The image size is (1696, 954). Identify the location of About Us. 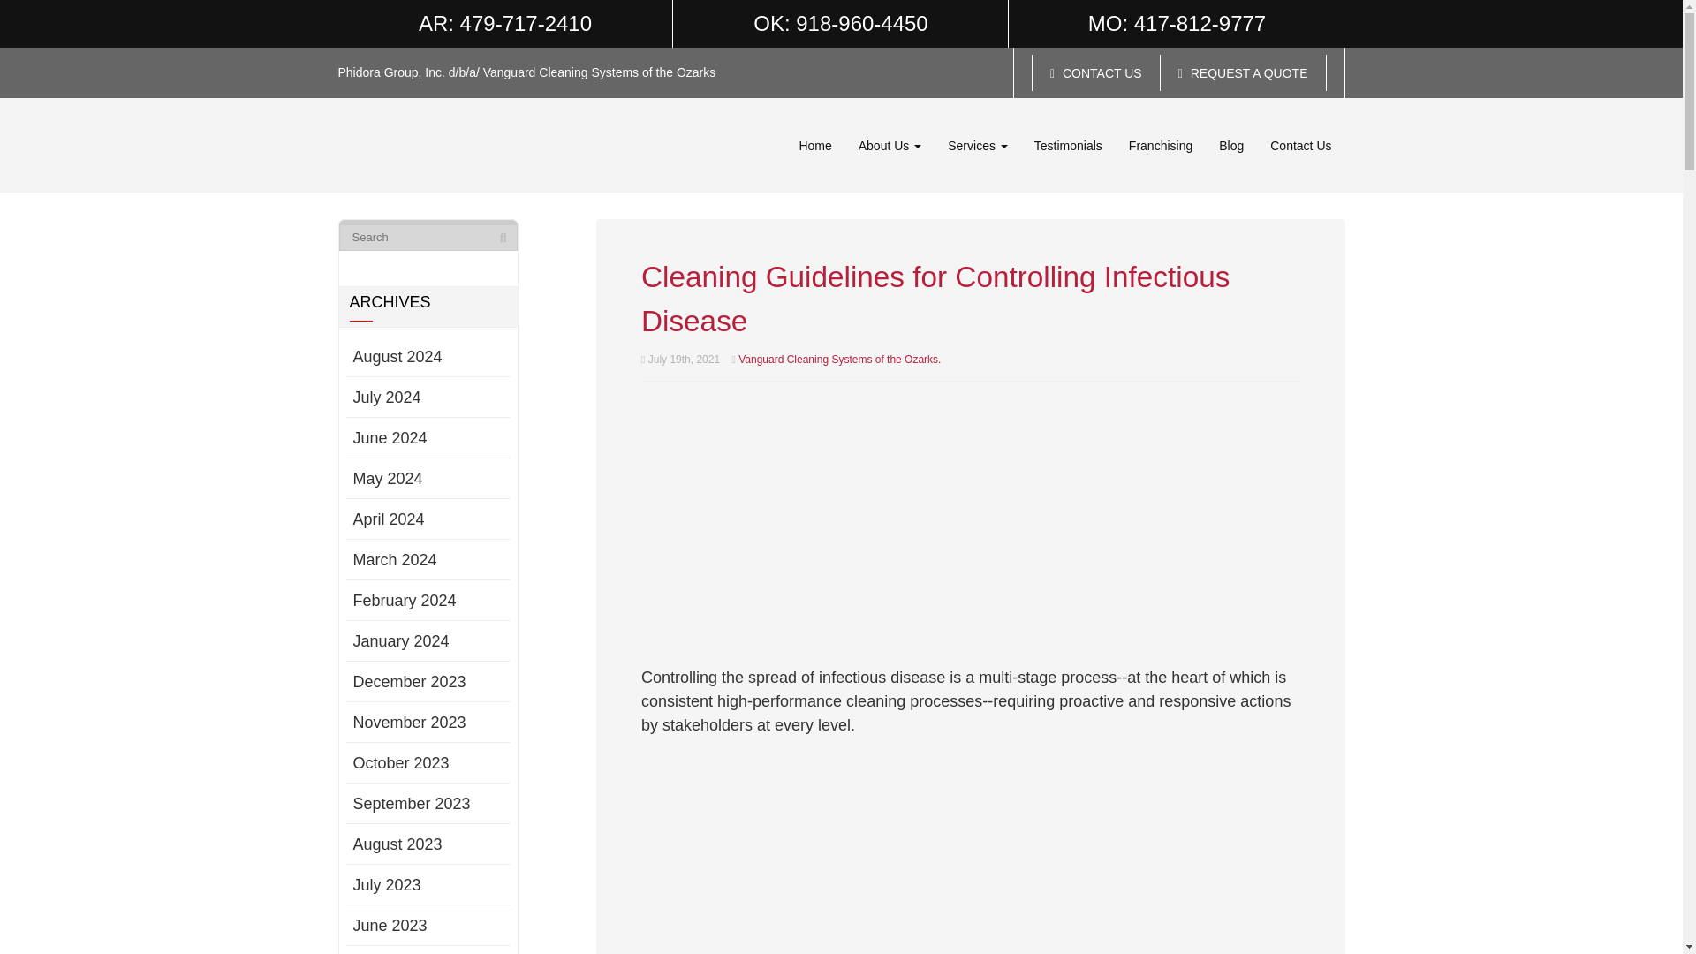
(889, 145).